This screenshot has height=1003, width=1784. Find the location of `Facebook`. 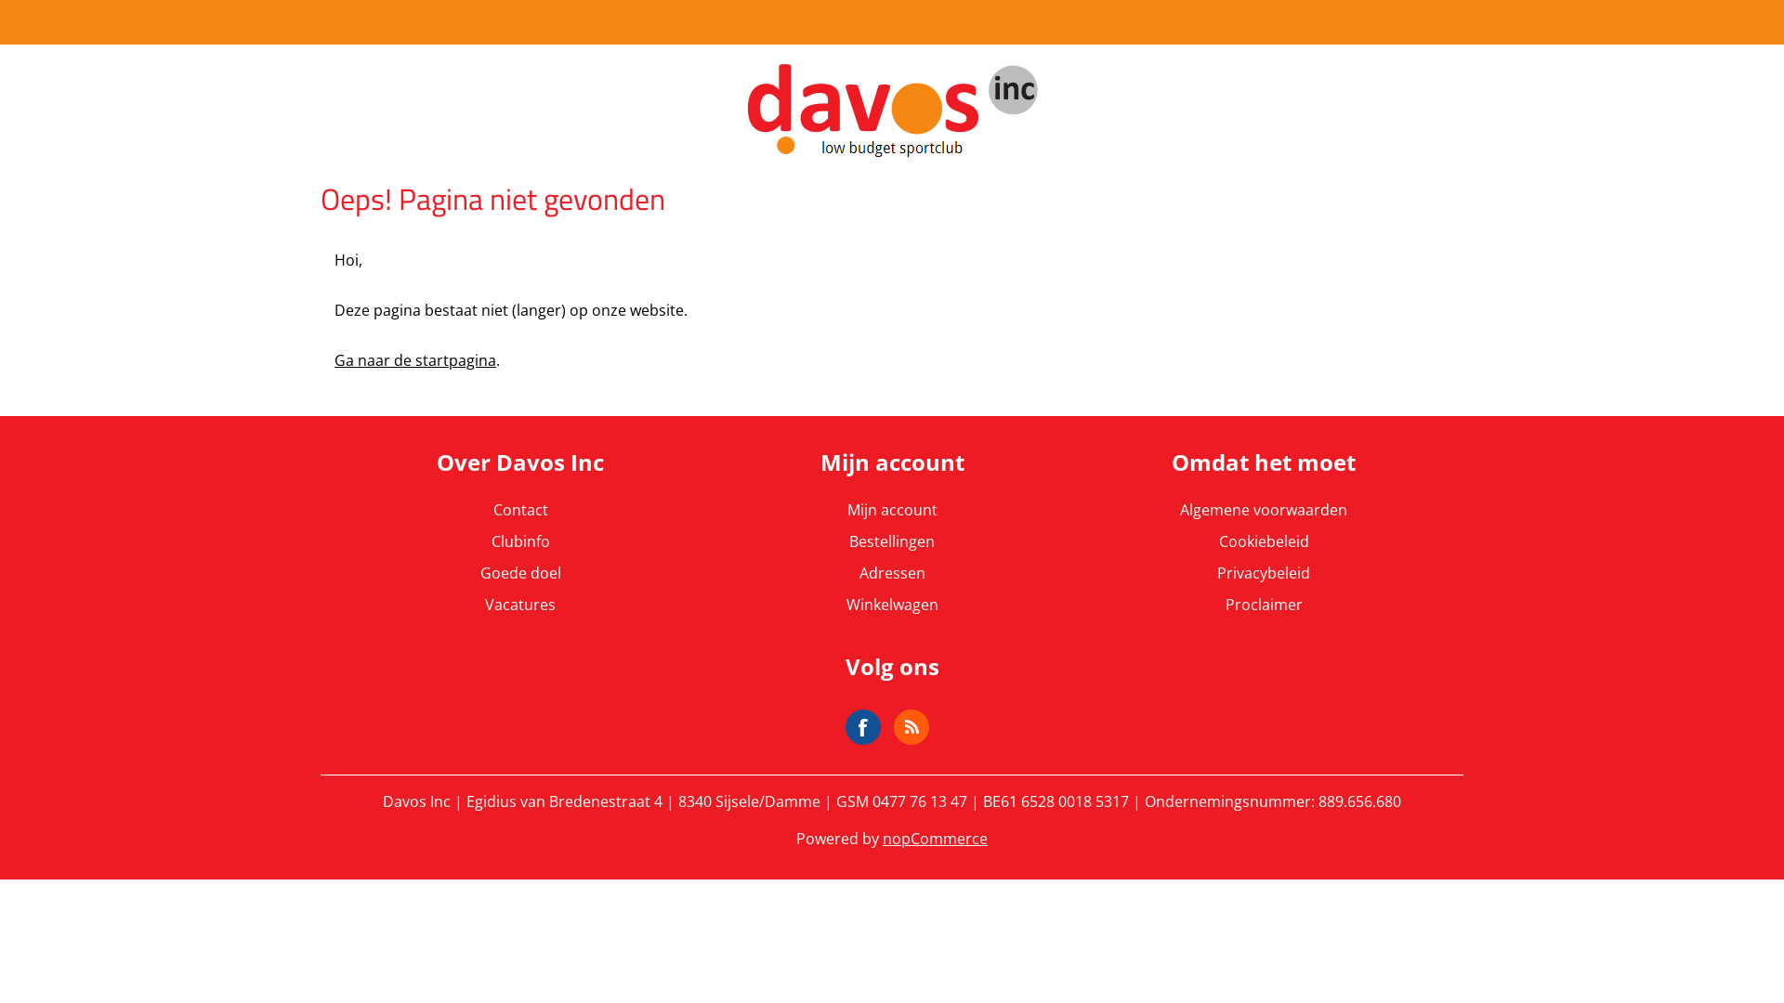

Facebook is located at coordinates (863, 727).